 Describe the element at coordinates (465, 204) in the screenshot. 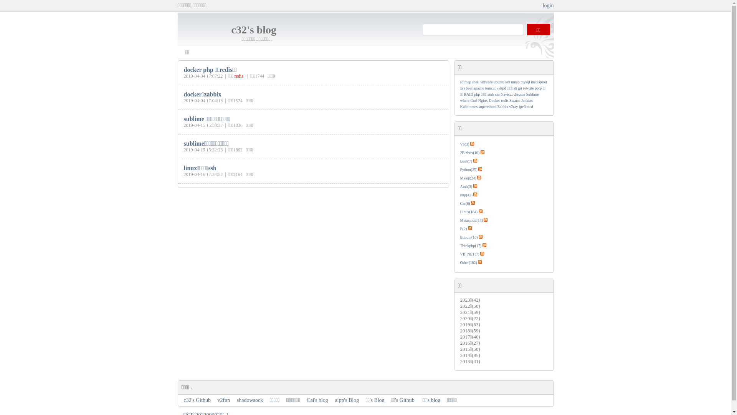

I see `Css(8)` at that location.